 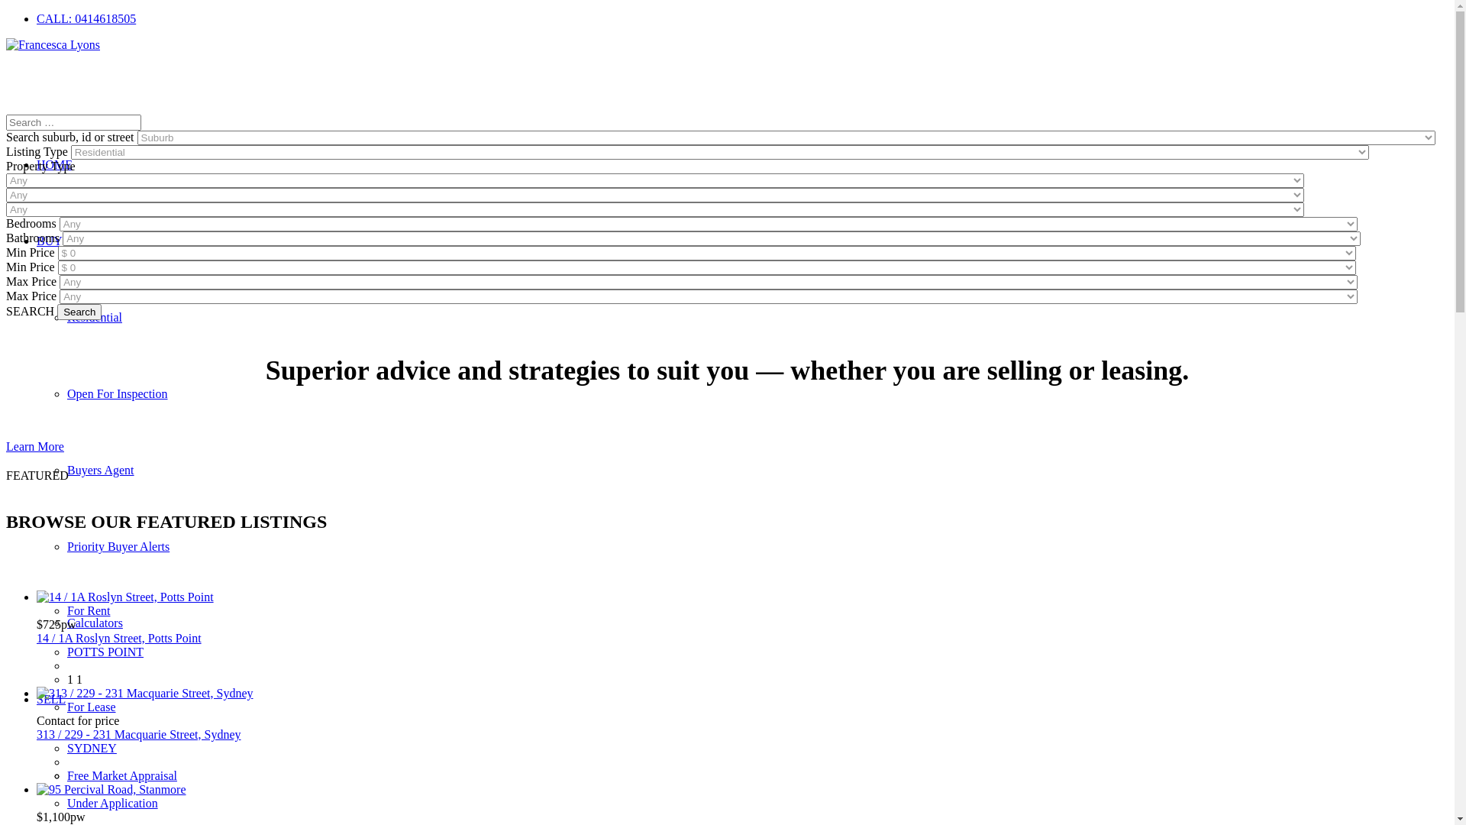 I want to click on Calculators, so click(x=95, y=623).